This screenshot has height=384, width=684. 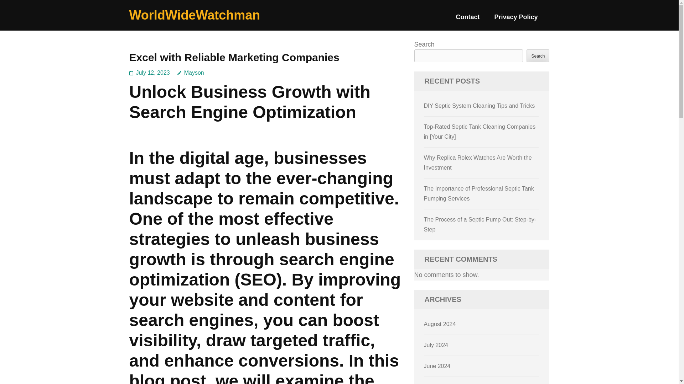 What do you see at coordinates (437, 366) in the screenshot?
I see `June 2024` at bounding box center [437, 366].